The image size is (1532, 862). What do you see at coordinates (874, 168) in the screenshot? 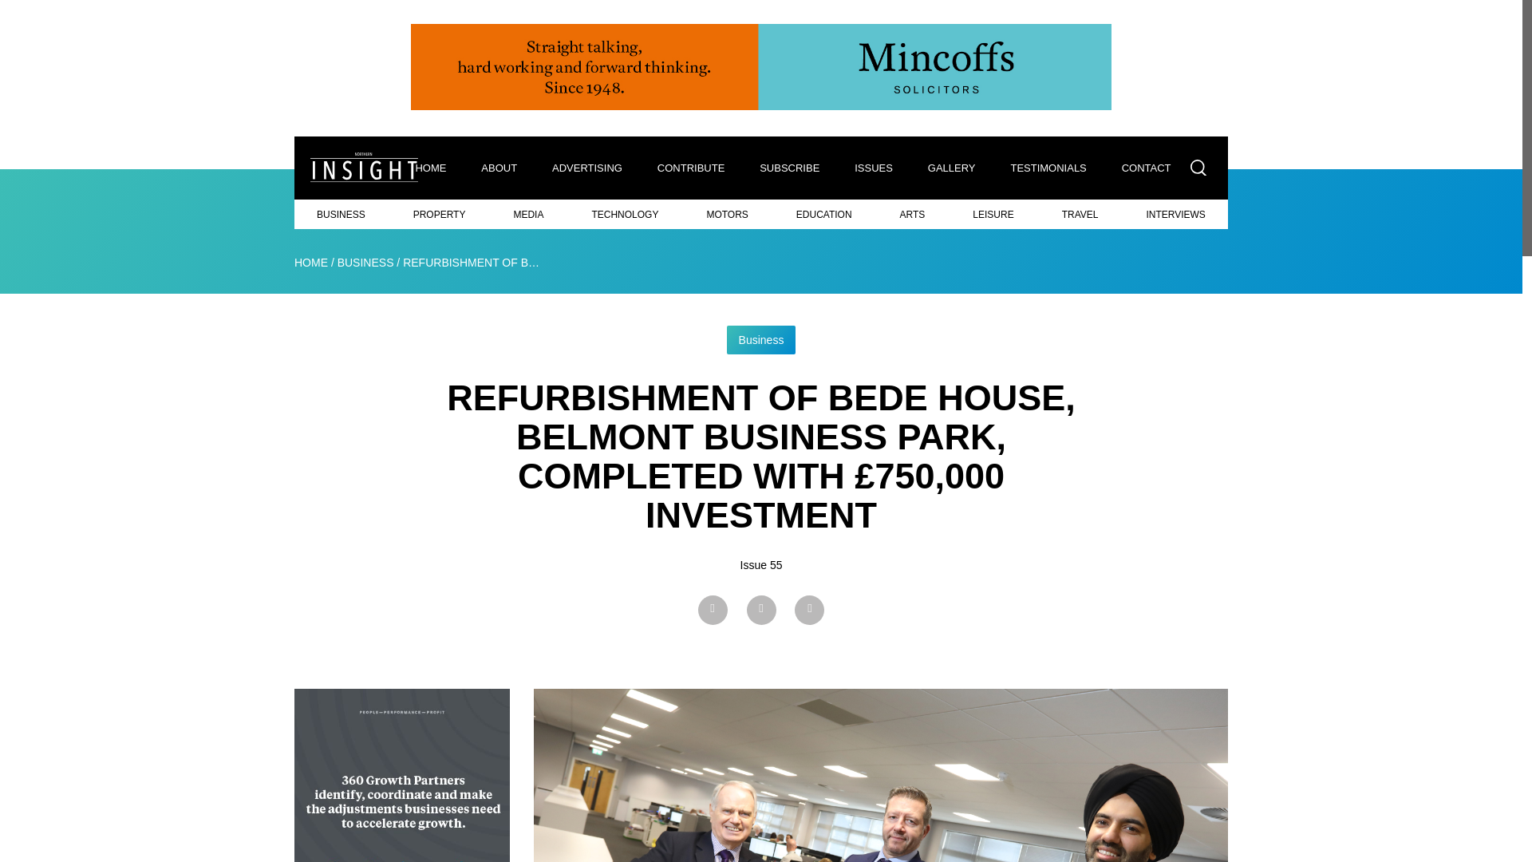
I see `ISSUES` at bounding box center [874, 168].